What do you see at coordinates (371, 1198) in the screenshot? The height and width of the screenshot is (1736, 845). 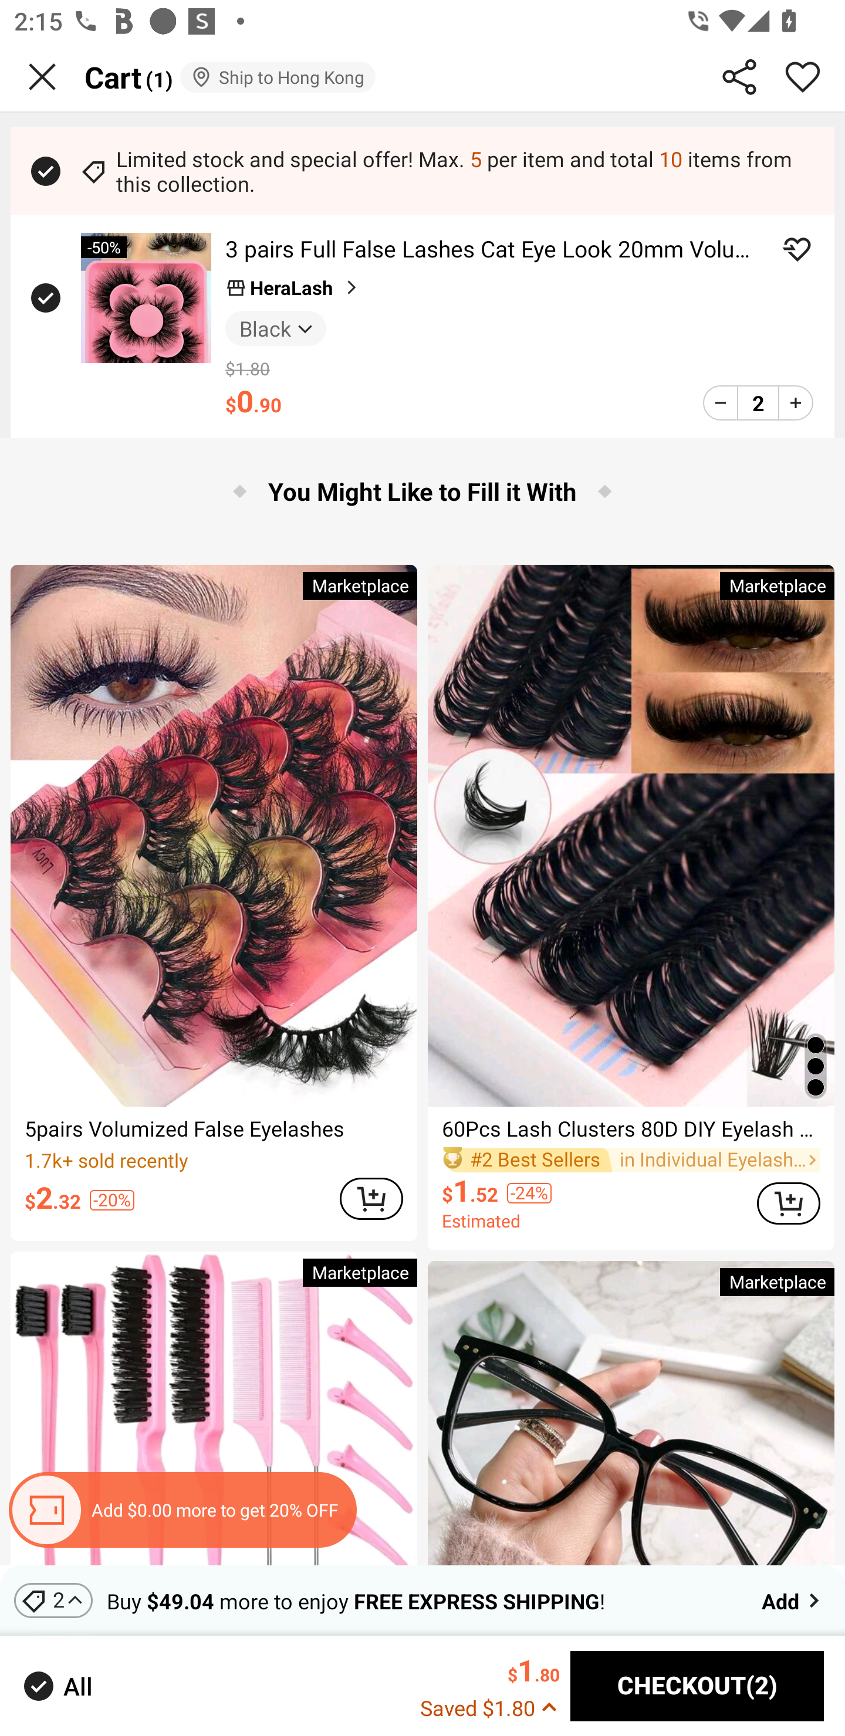 I see `ADD TO CART` at bounding box center [371, 1198].